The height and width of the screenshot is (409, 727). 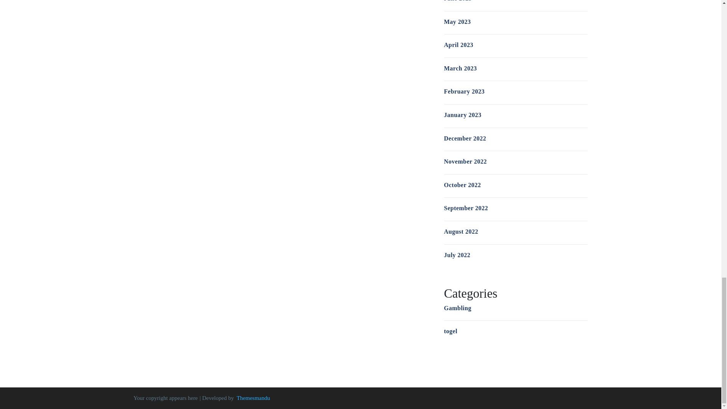 What do you see at coordinates (462, 185) in the screenshot?
I see `October 2022` at bounding box center [462, 185].